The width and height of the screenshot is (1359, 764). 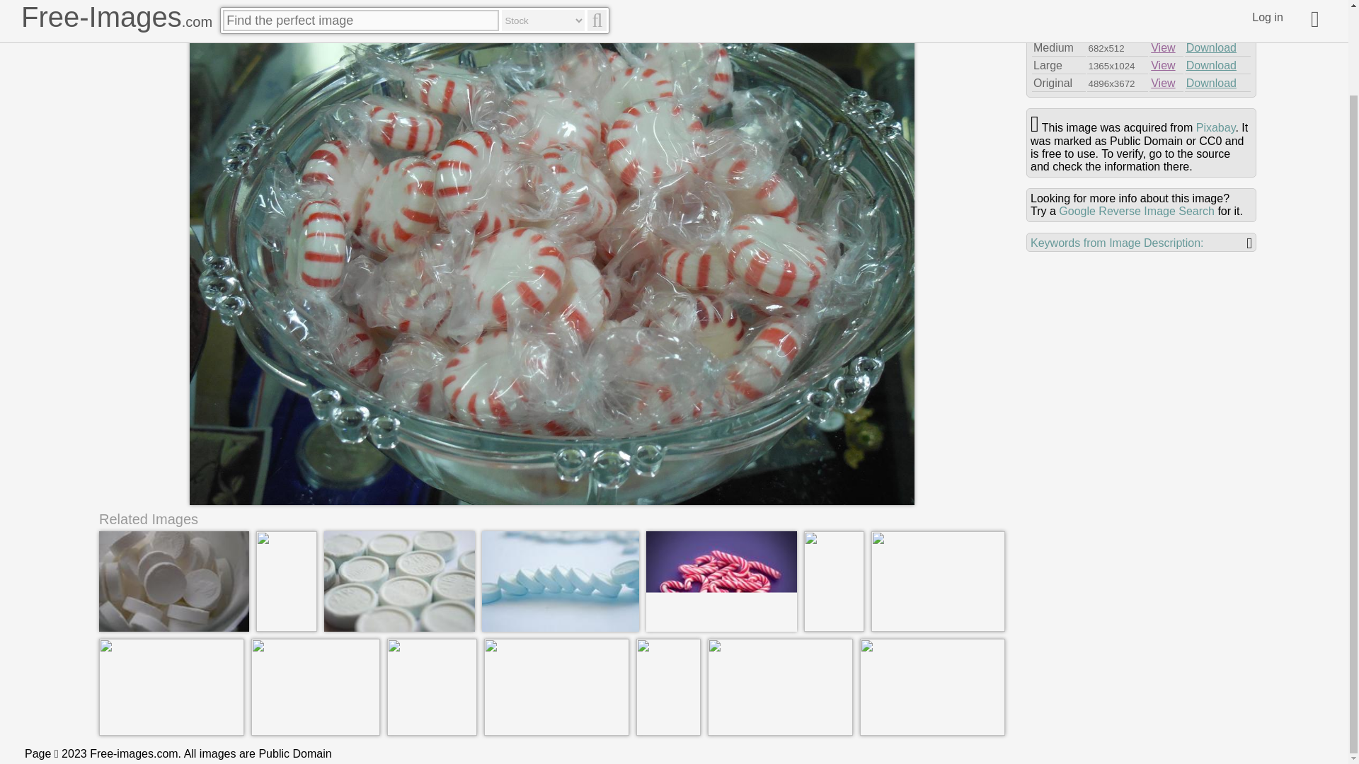 What do you see at coordinates (1215, 127) in the screenshot?
I see `Pixabay` at bounding box center [1215, 127].